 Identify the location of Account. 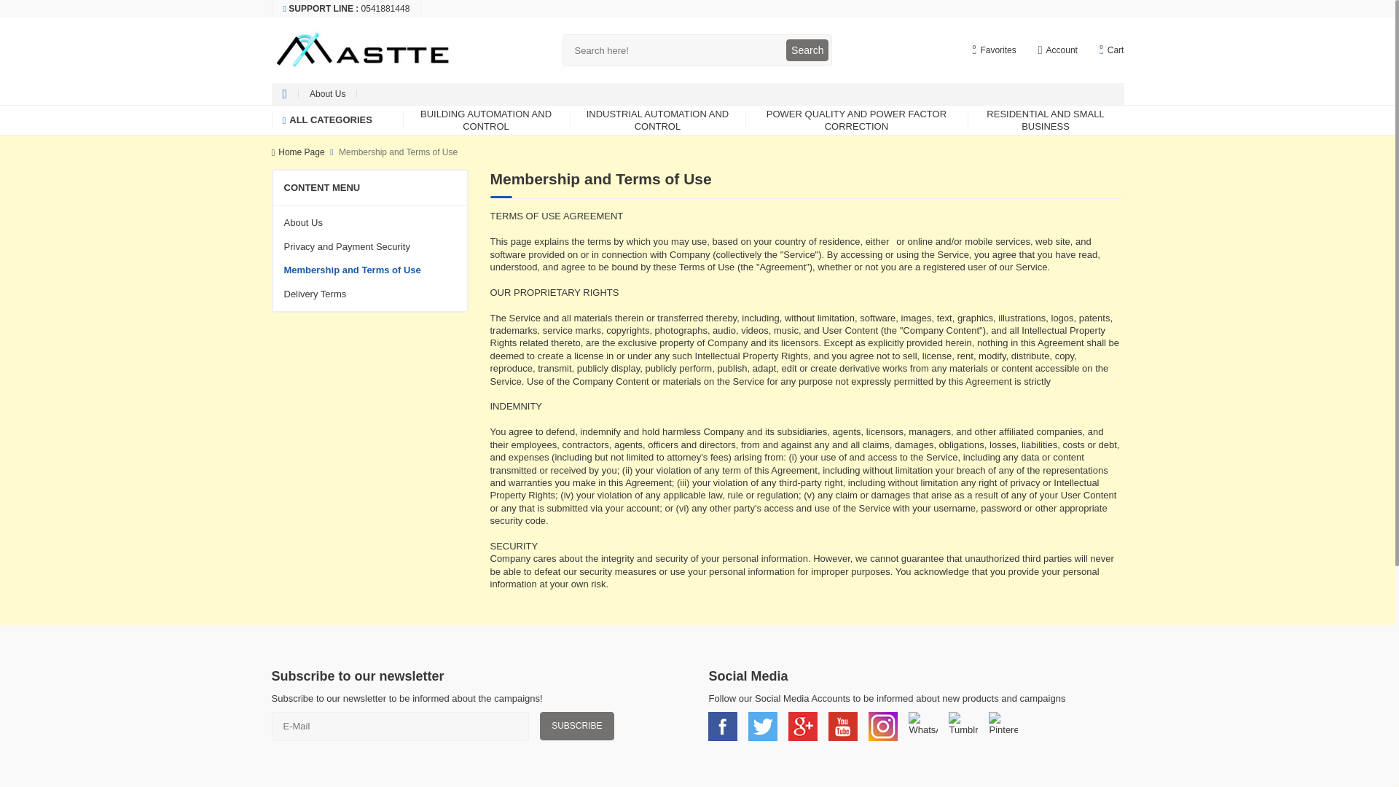
(485, 120).